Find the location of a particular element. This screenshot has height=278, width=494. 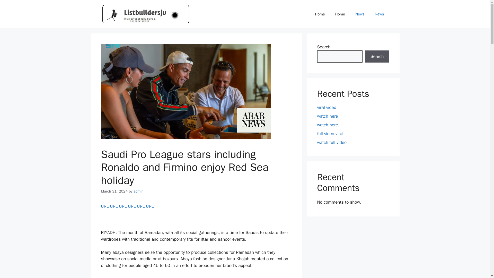

Home is located at coordinates (340, 14).